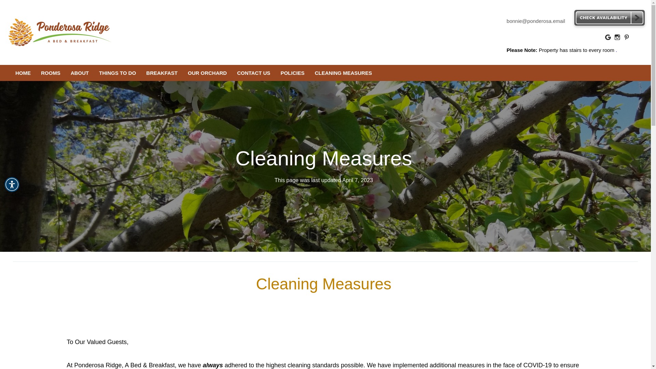  I want to click on CLEANING MEASURES, so click(343, 73).